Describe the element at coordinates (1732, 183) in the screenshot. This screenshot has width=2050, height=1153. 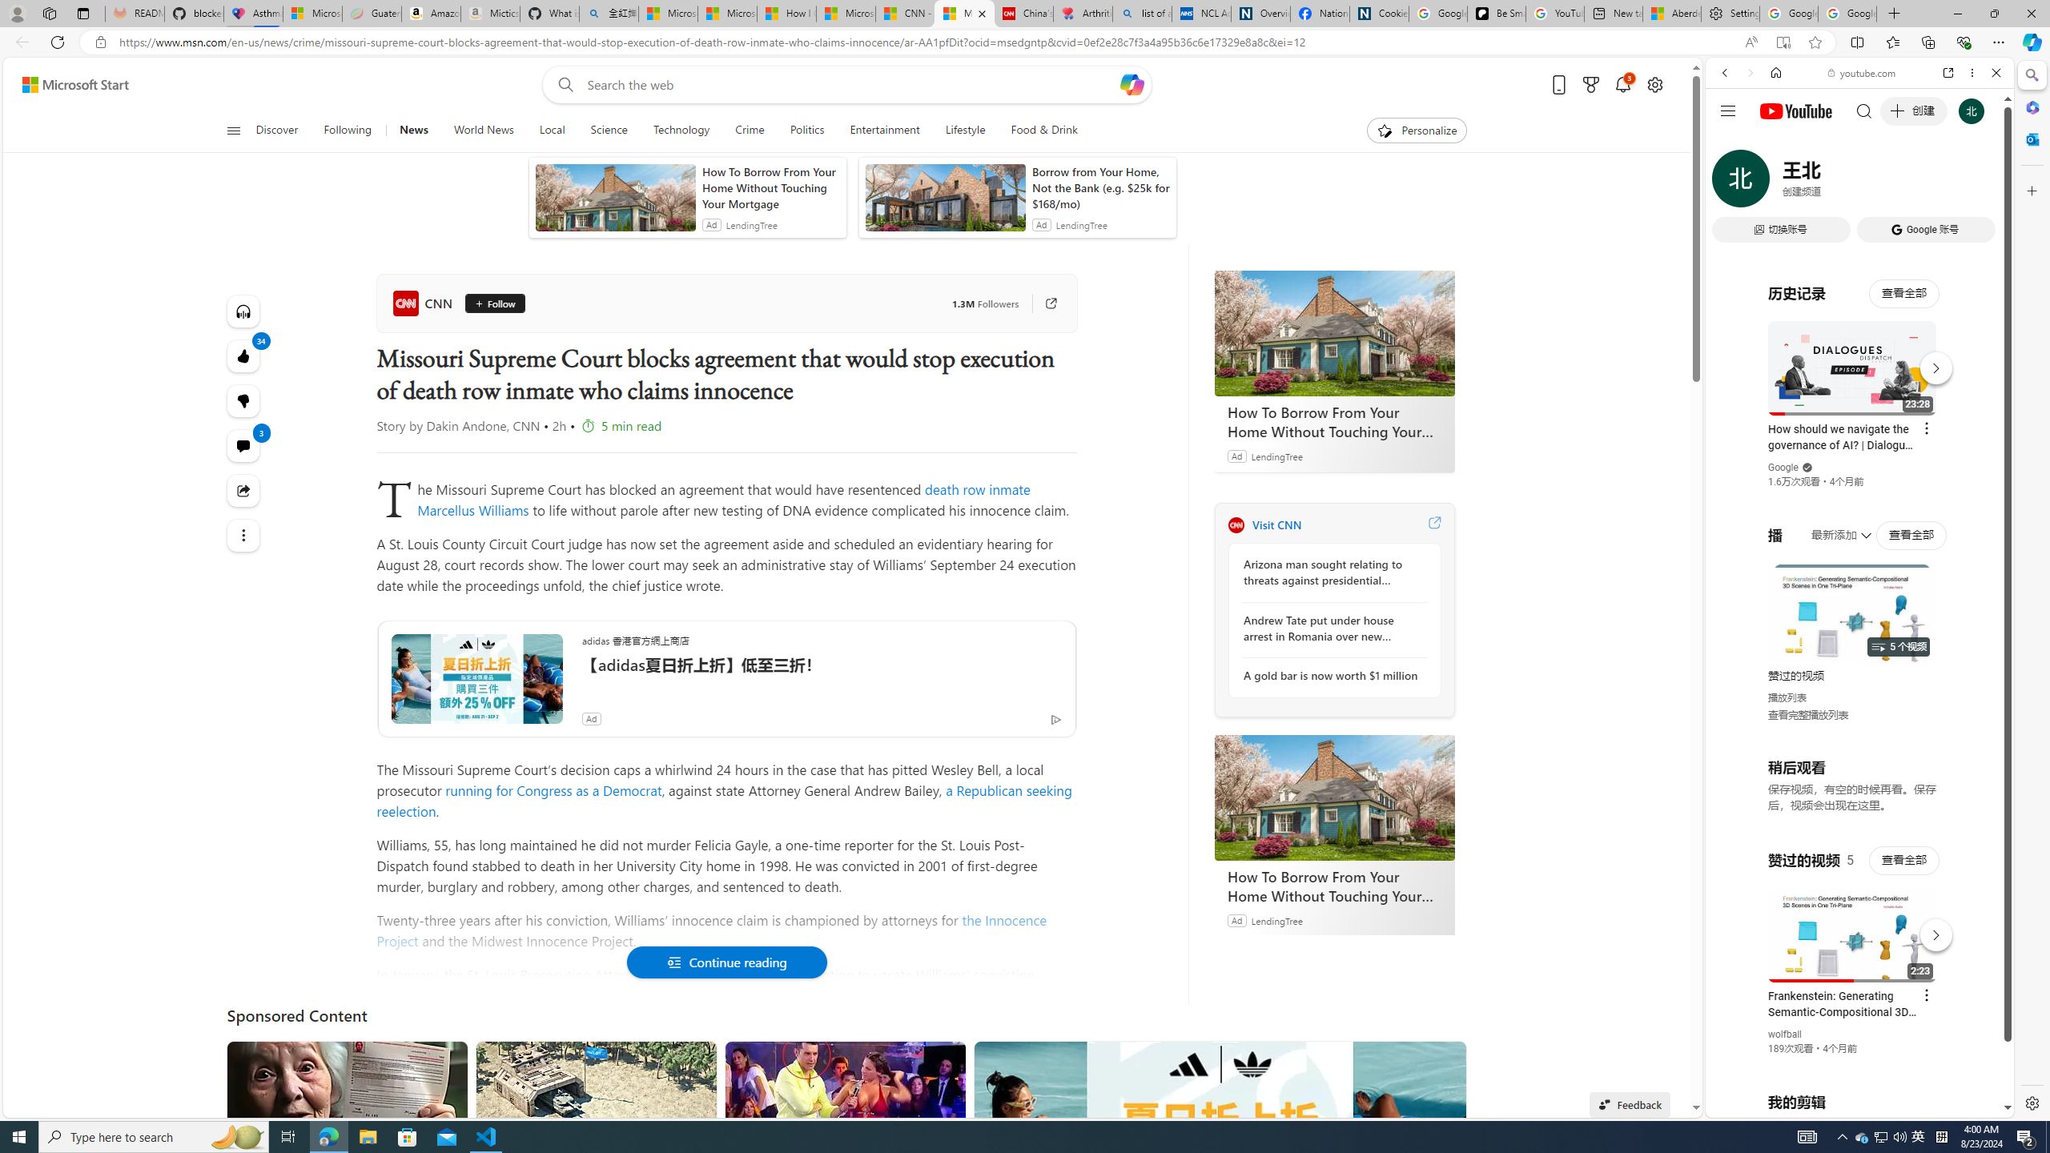
I see `WEB  ` at that location.